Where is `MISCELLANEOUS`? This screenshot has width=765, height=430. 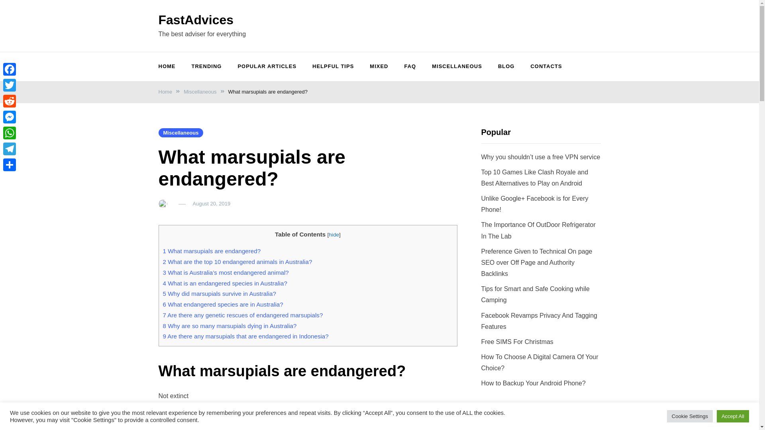
MISCELLANEOUS is located at coordinates (457, 66).